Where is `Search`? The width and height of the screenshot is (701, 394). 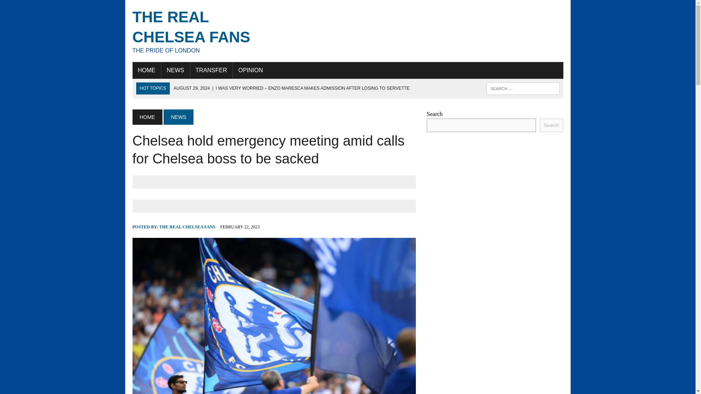 Search is located at coordinates (250, 70).